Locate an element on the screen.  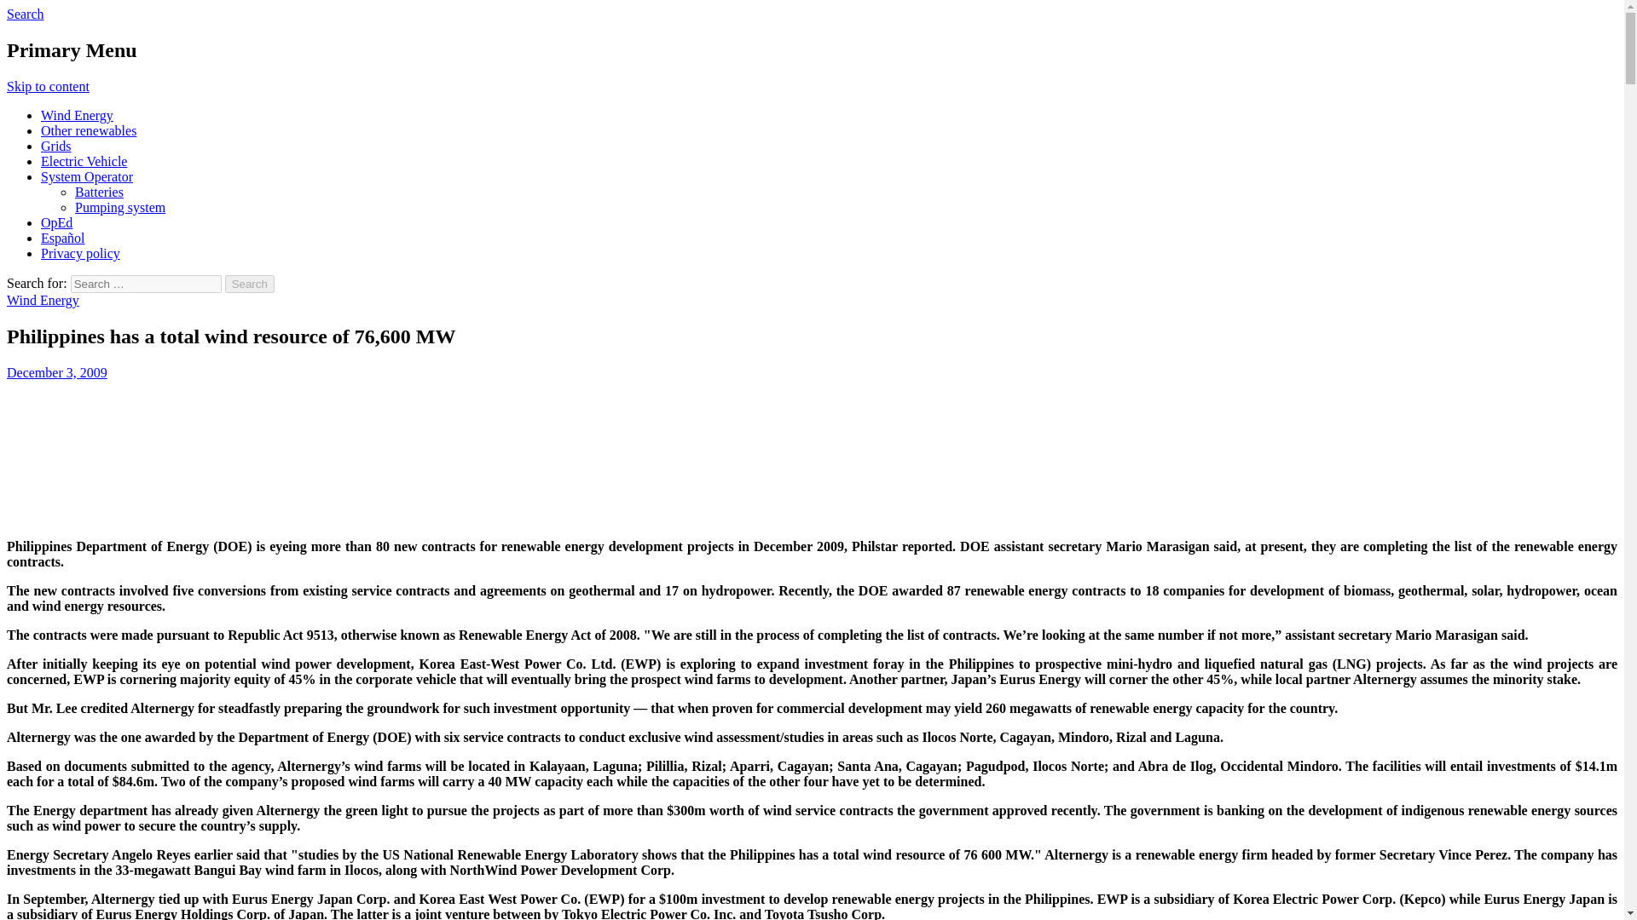
Wind Energy is located at coordinates (77, 115).